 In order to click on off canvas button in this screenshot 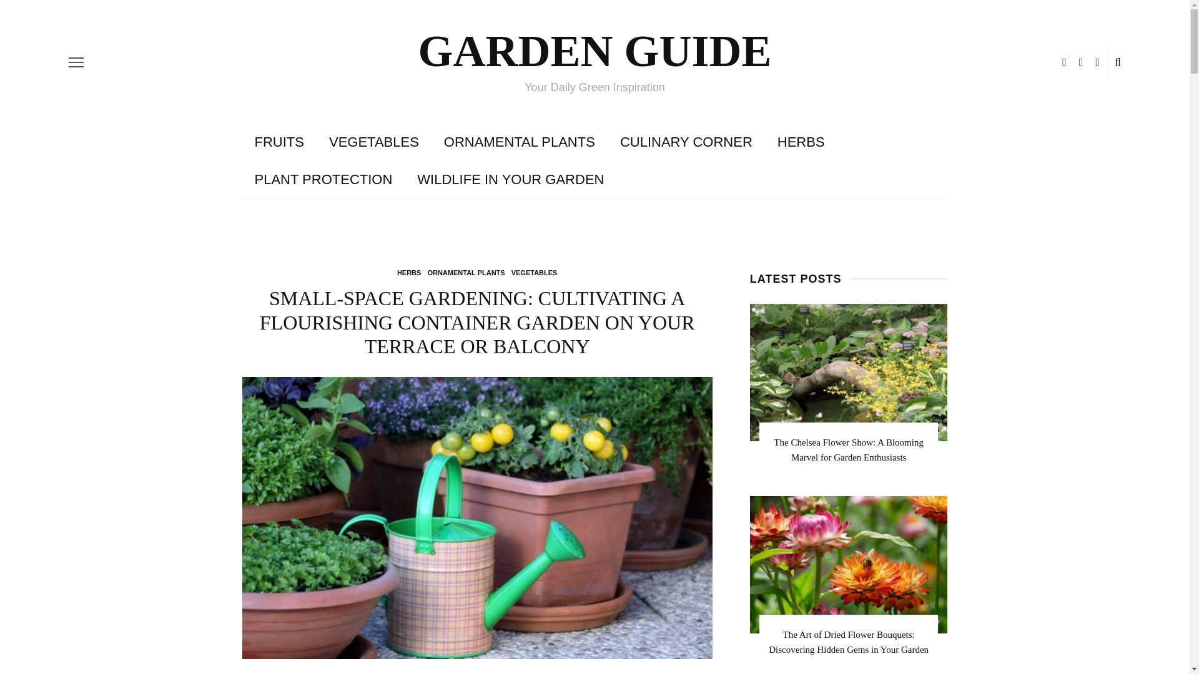, I will do `click(76, 62)`.